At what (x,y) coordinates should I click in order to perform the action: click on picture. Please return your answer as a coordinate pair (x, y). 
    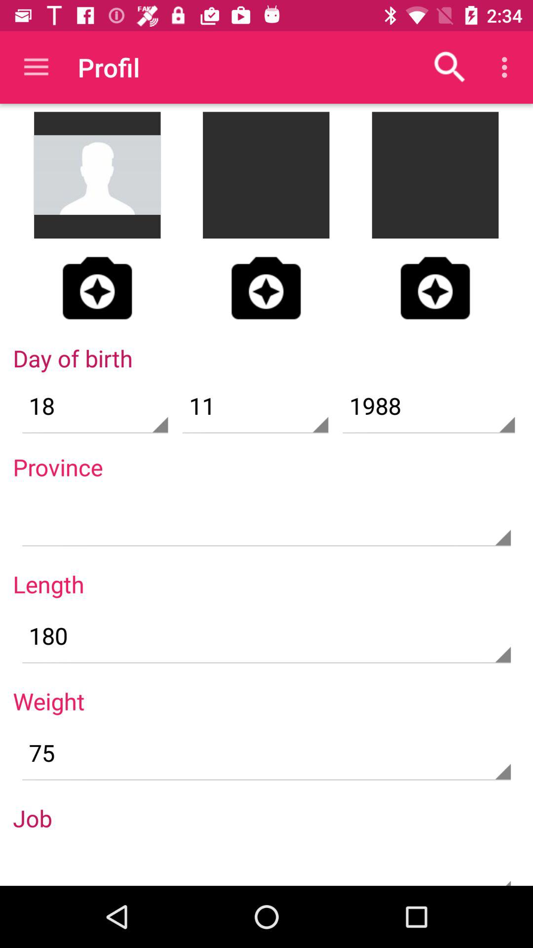
    Looking at the image, I should click on (435, 288).